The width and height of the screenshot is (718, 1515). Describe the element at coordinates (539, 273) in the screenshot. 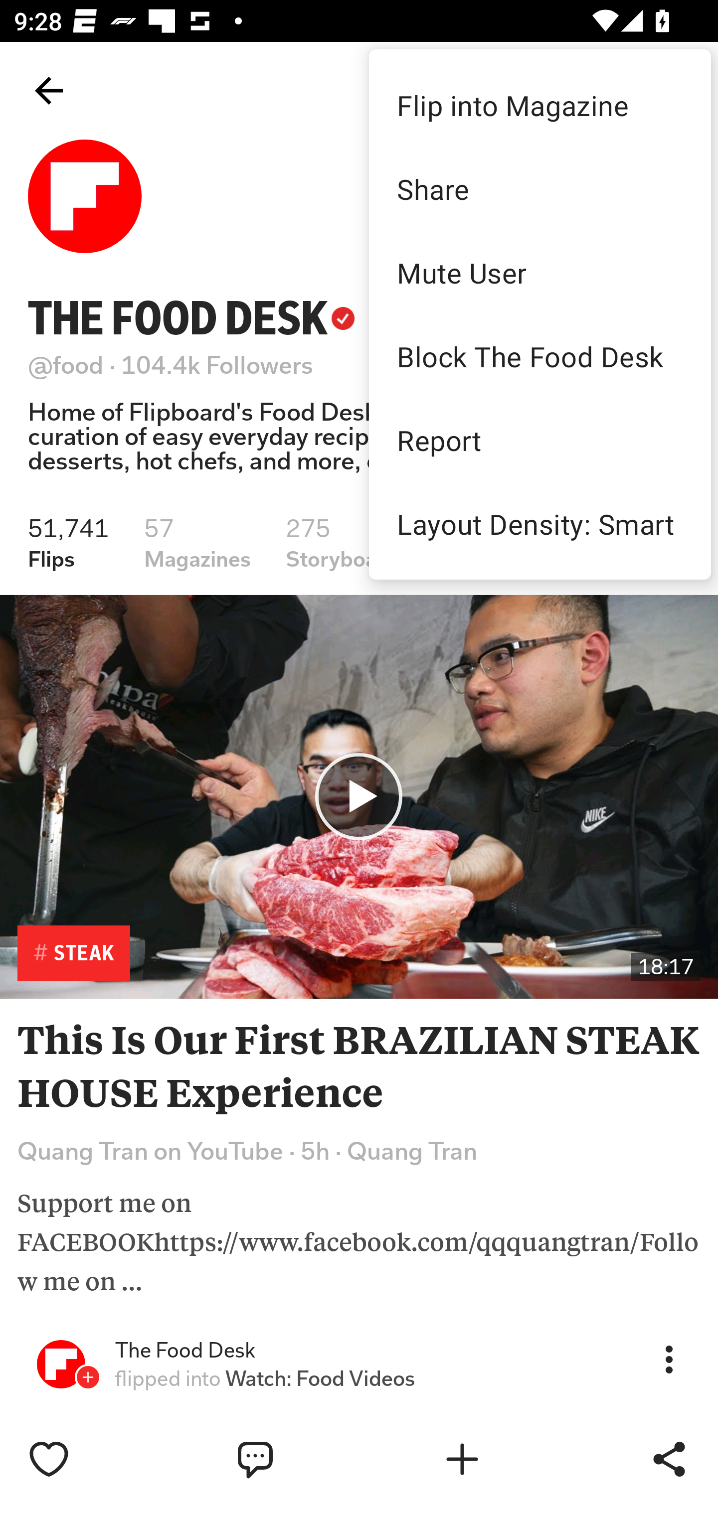

I see `Mute User` at that location.